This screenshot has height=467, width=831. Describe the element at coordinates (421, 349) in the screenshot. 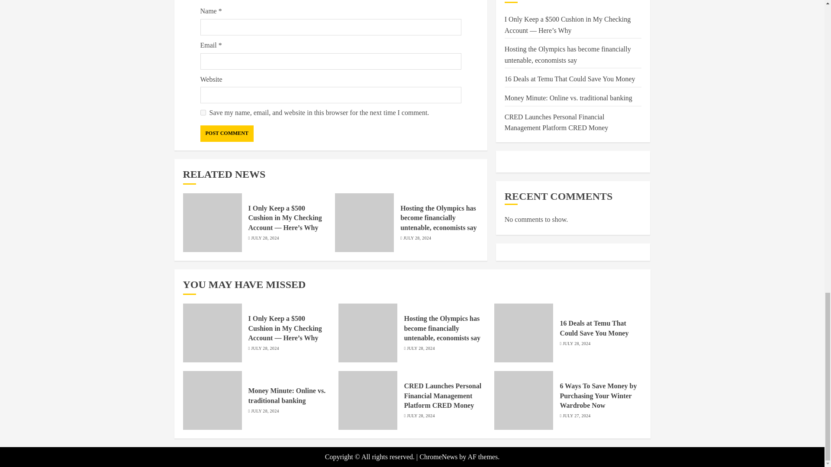

I see `JULY 28, 2024` at that location.